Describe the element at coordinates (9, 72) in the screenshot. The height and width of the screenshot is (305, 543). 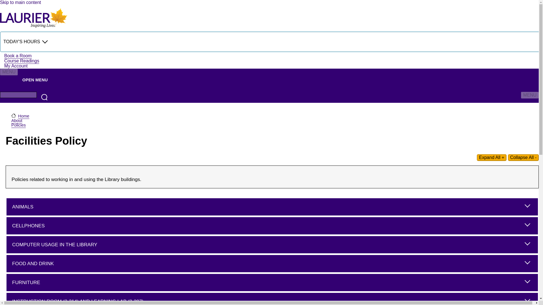
I see `MENU` at that location.